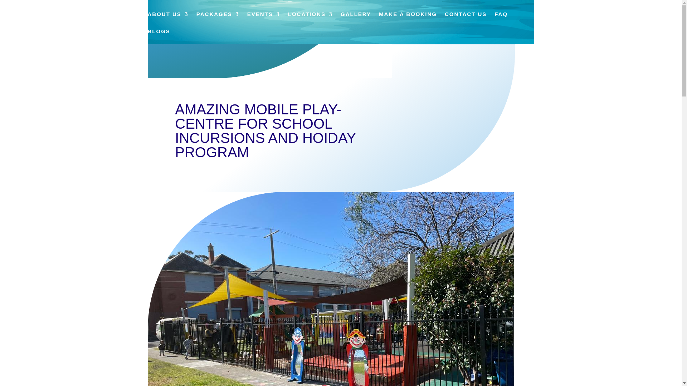 This screenshot has height=386, width=687. Describe the element at coordinates (159, 36) in the screenshot. I see `BLOGS` at that location.